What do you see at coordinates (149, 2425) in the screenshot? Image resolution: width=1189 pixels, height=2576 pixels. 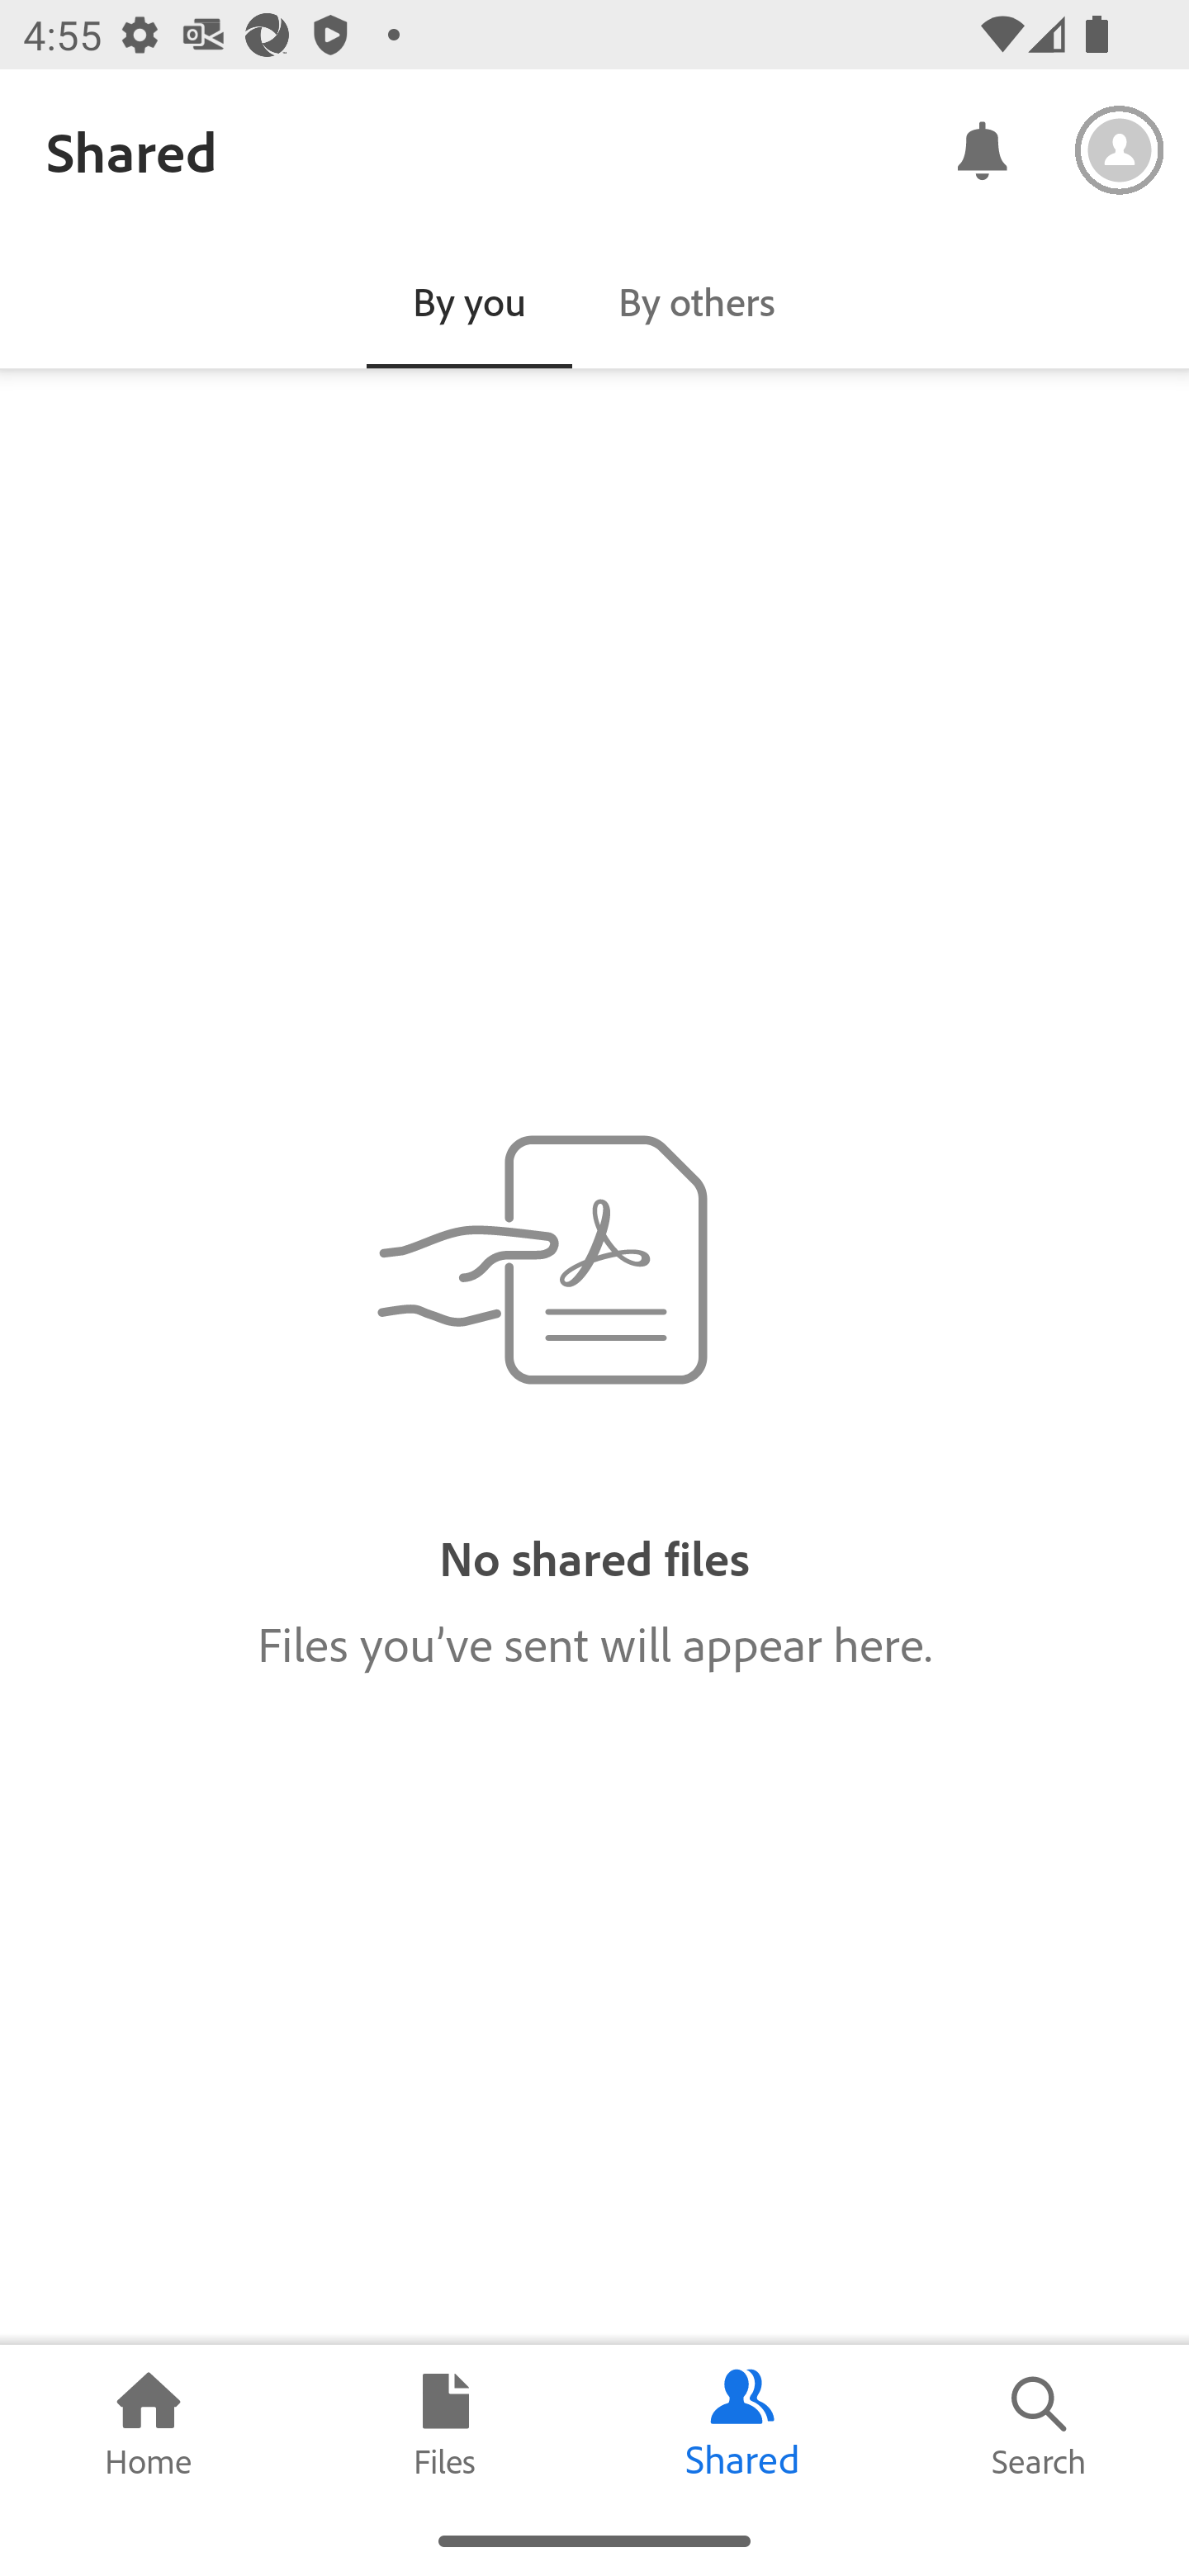 I see `Home` at bounding box center [149, 2425].